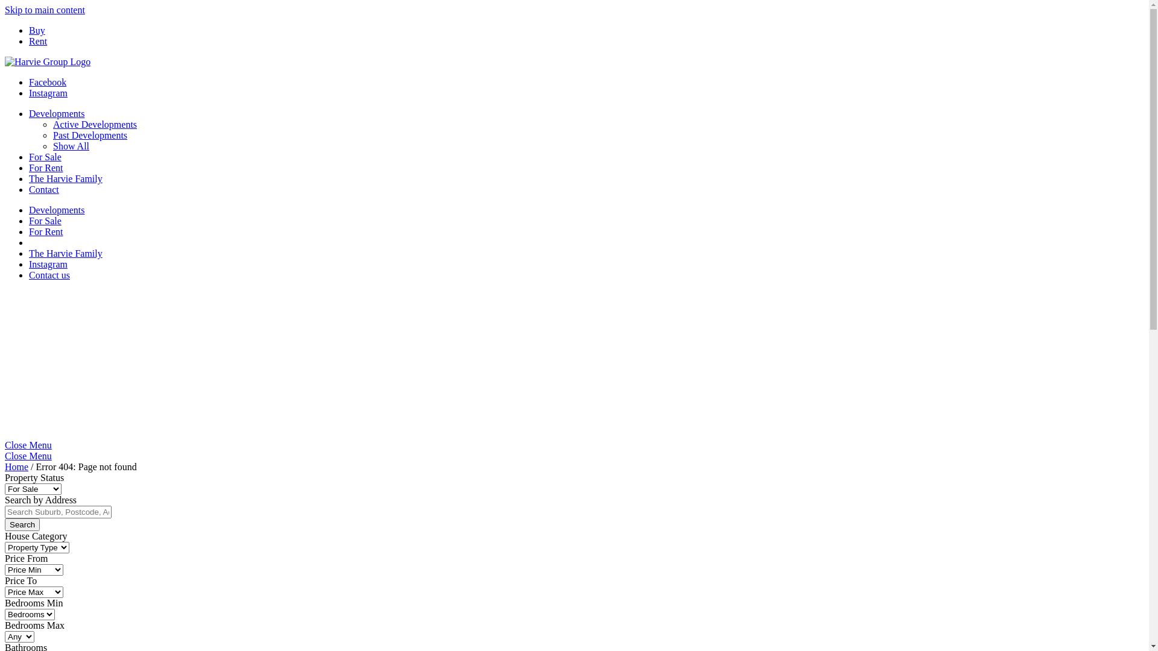  Describe the element at coordinates (48, 61) in the screenshot. I see `Harvie Group Logo` at that location.